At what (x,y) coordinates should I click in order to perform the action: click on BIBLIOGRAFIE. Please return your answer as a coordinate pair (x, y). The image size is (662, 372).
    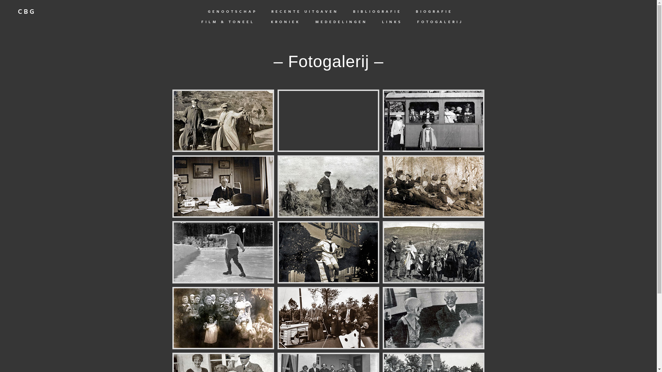
    Looking at the image, I should click on (377, 11).